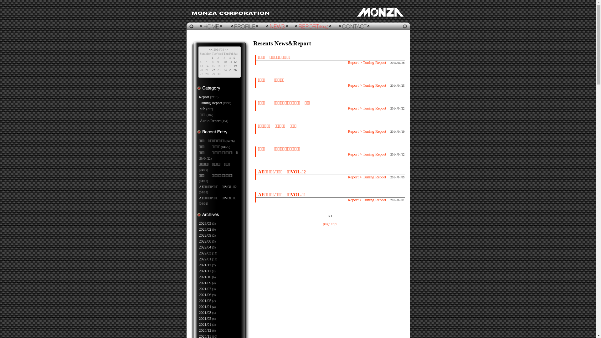 The width and height of the screenshot is (601, 338). What do you see at coordinates (205, 235) in the screenshot?
I see `2022/09` at bounding box center [205, 235].